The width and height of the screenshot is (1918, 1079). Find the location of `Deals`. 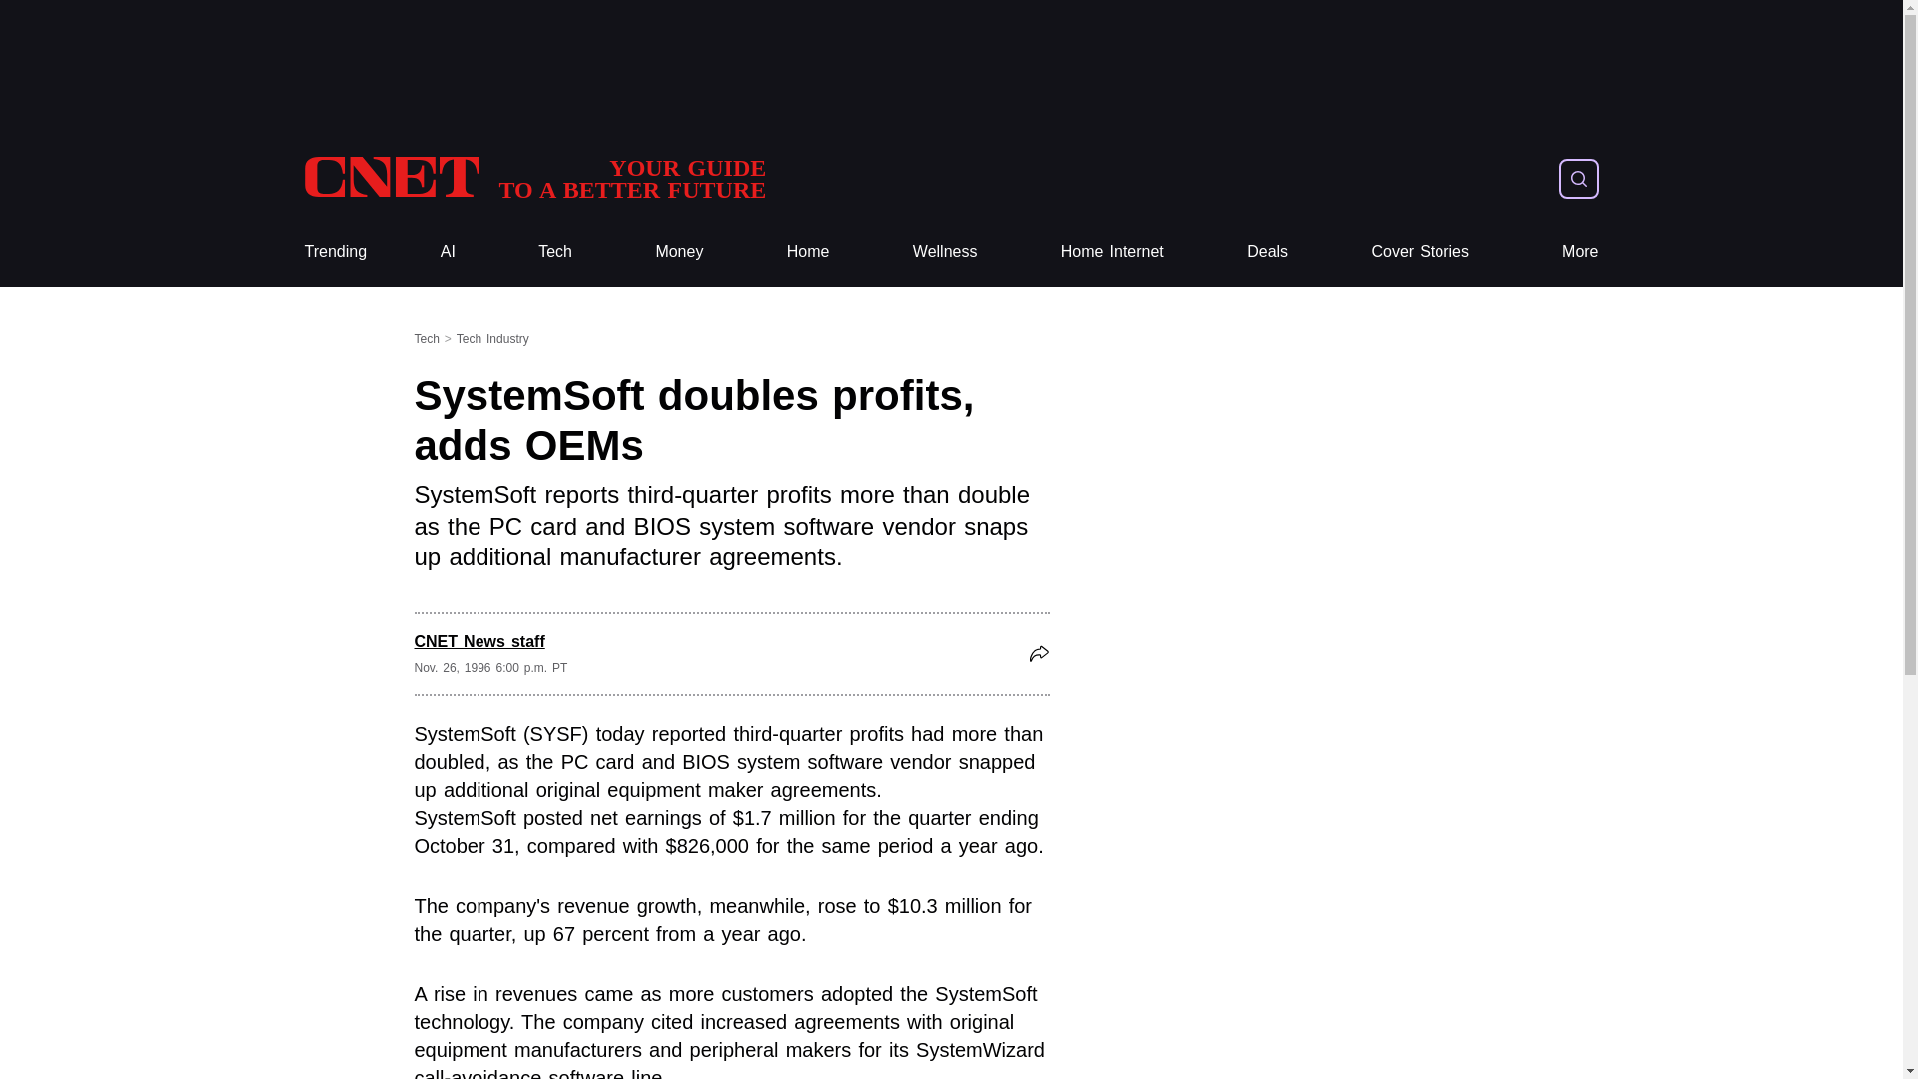

Deals is located at coordinates (555, 252).